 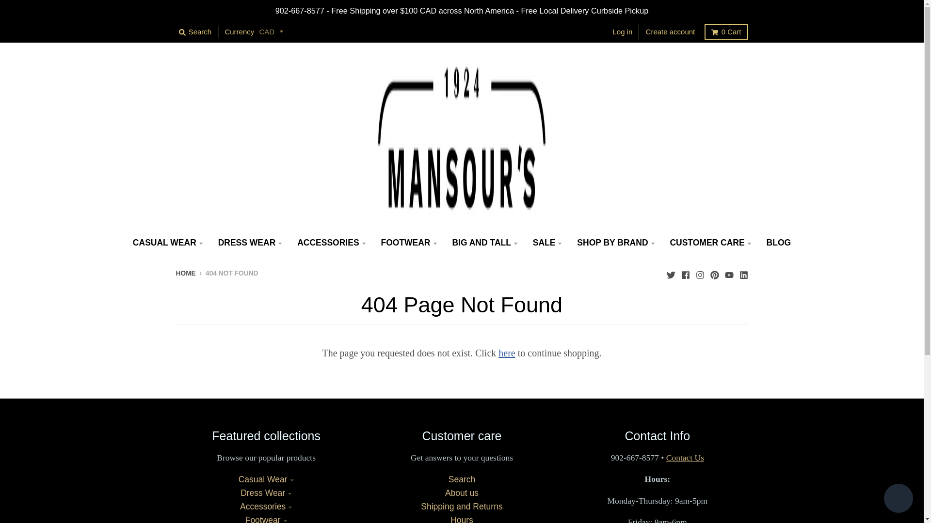 I want to click on DRESS WEAR, so click(x=250, y=242).